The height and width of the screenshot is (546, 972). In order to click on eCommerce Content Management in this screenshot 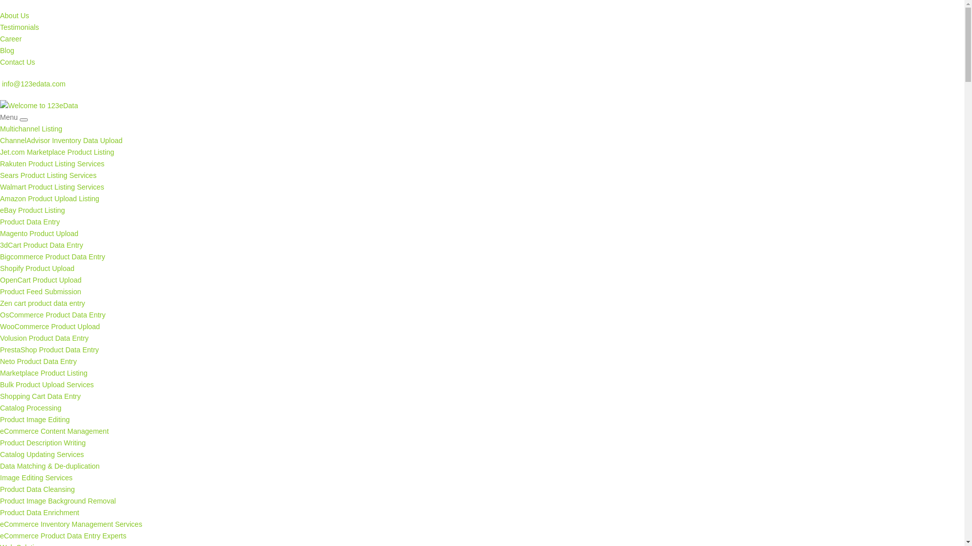, I will do `click(55, 431)`.